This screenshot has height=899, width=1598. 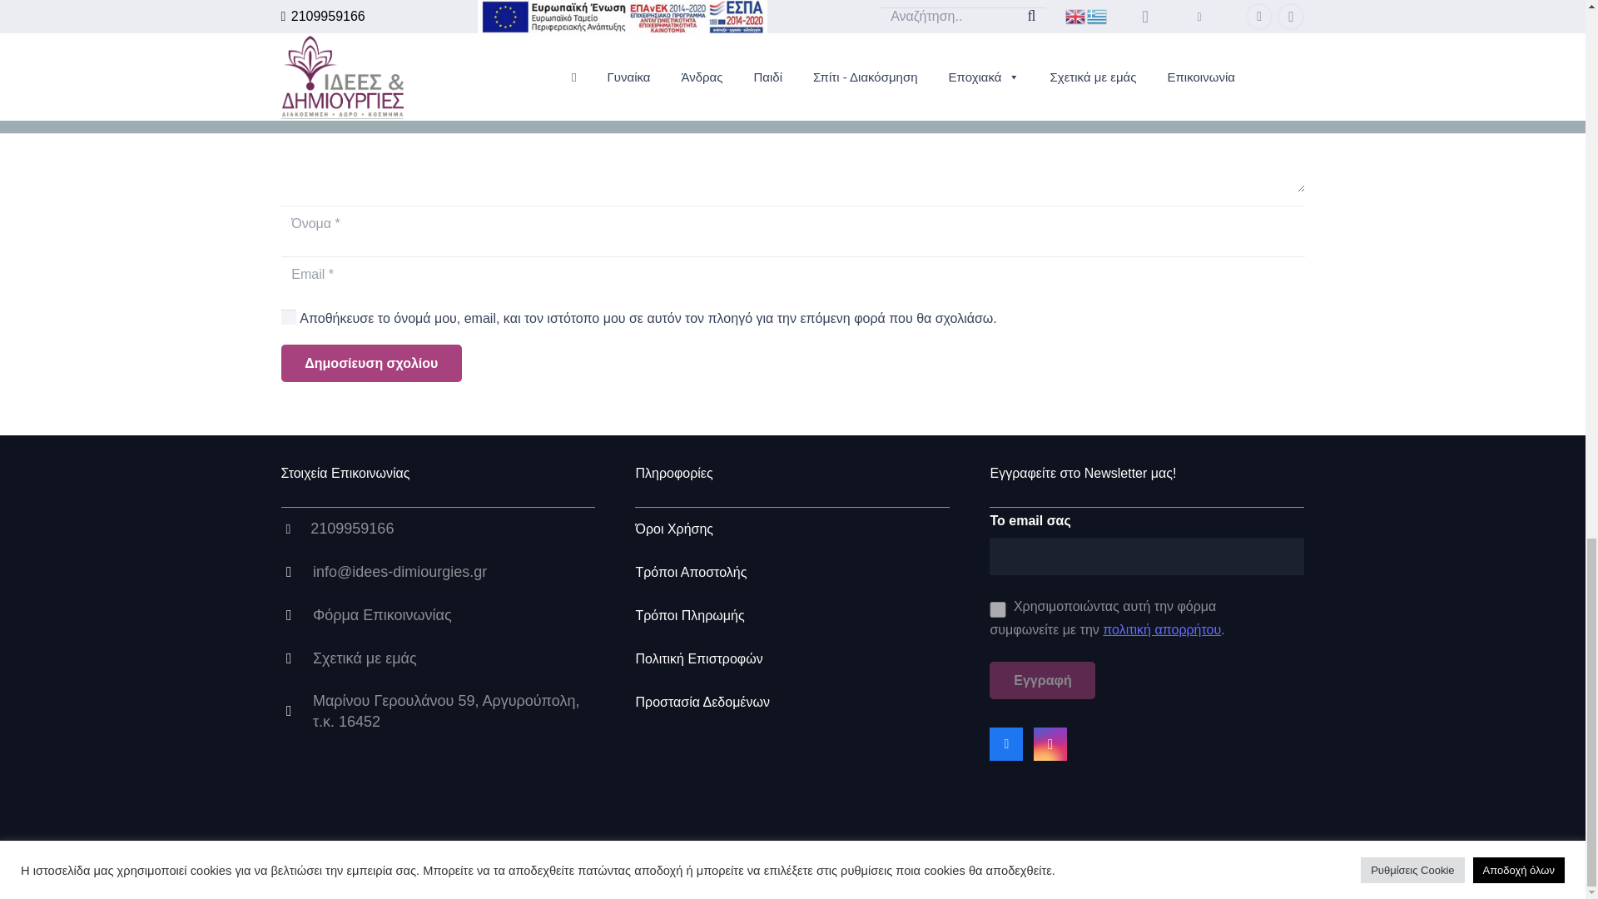 What do you see at coordinates (288, 316) in the screenshot?
I see `1` at bounding box center [288, 316].